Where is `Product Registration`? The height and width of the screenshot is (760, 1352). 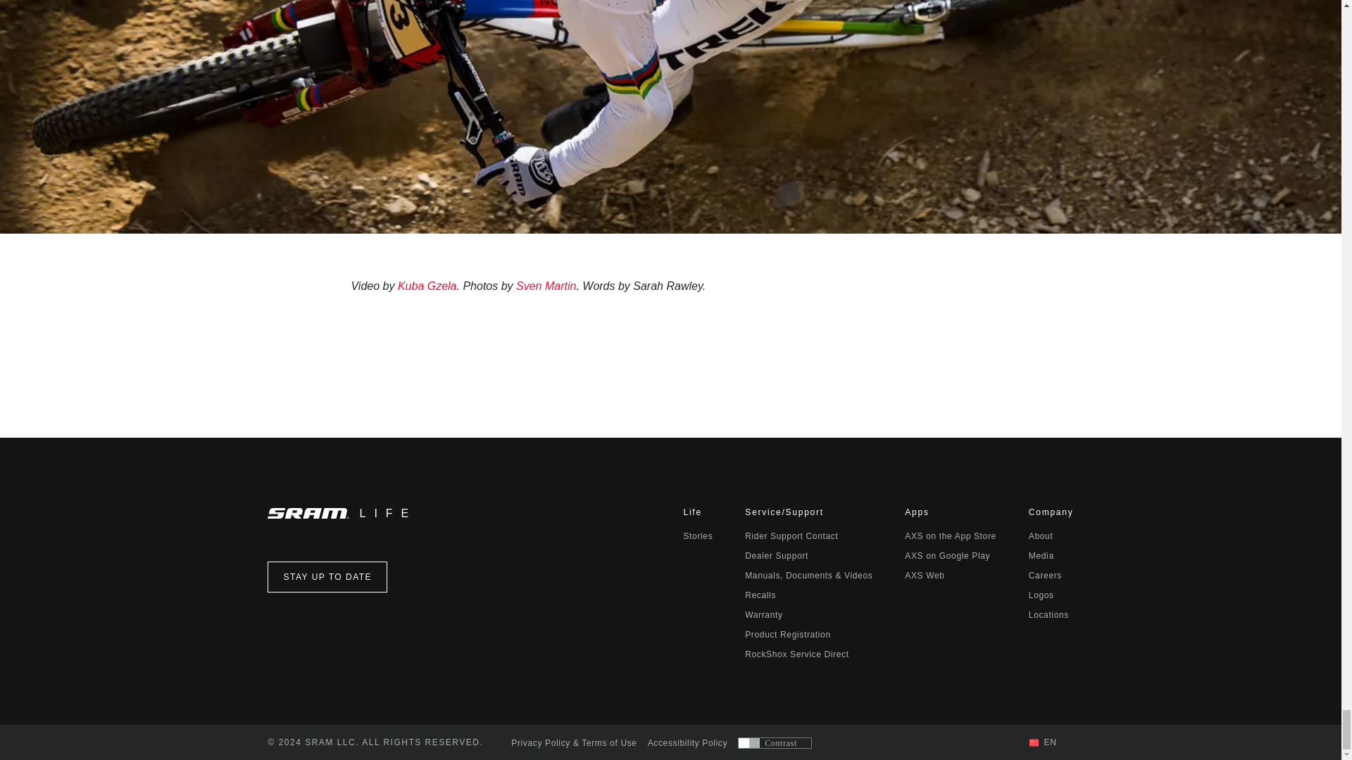 Product Registration is located at coordinates (787, 635).